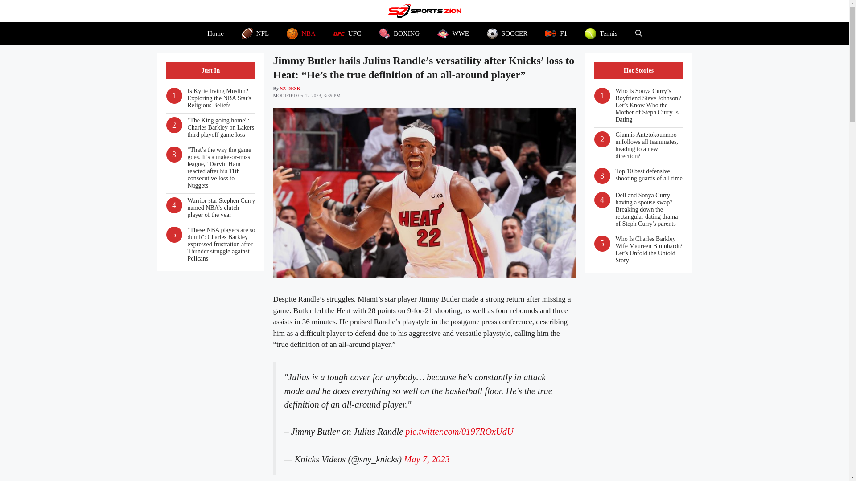  What do you see at coordinates (290, 88) in the screenshot?
I see `SZ DESK` at bounding box center [290, 88].